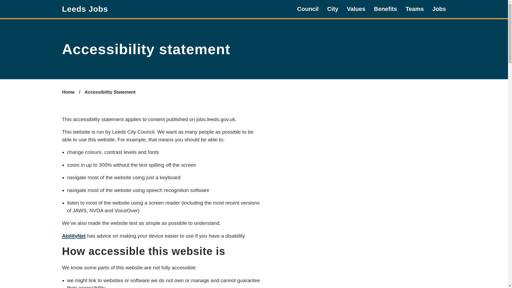  I want to click on Go to the homepage, so click(85, 9).